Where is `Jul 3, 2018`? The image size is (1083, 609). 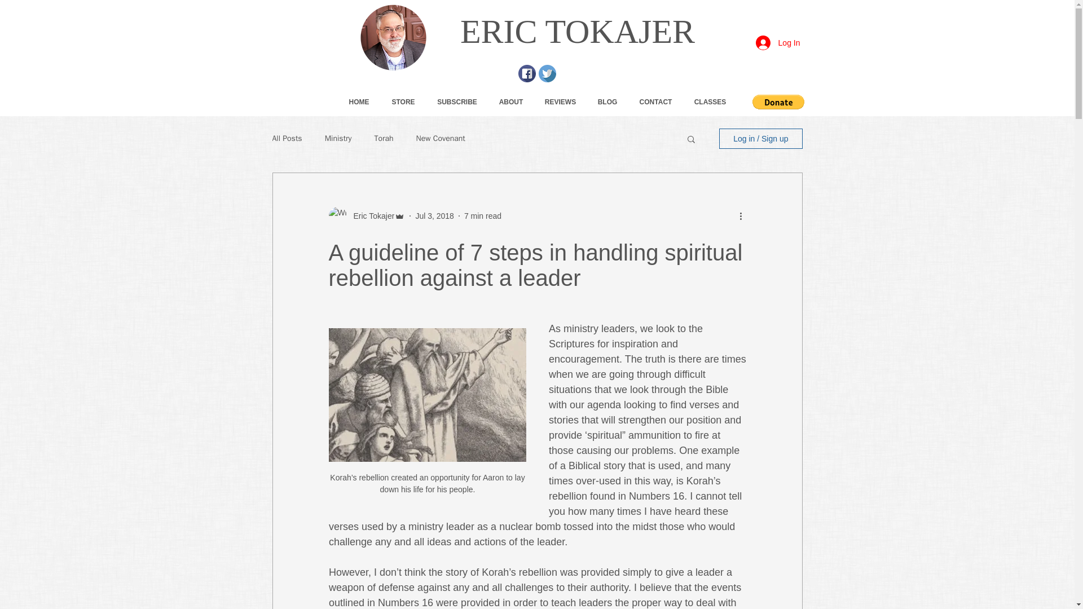
Jul 3, 2018 is located at coordinates (434, 215).